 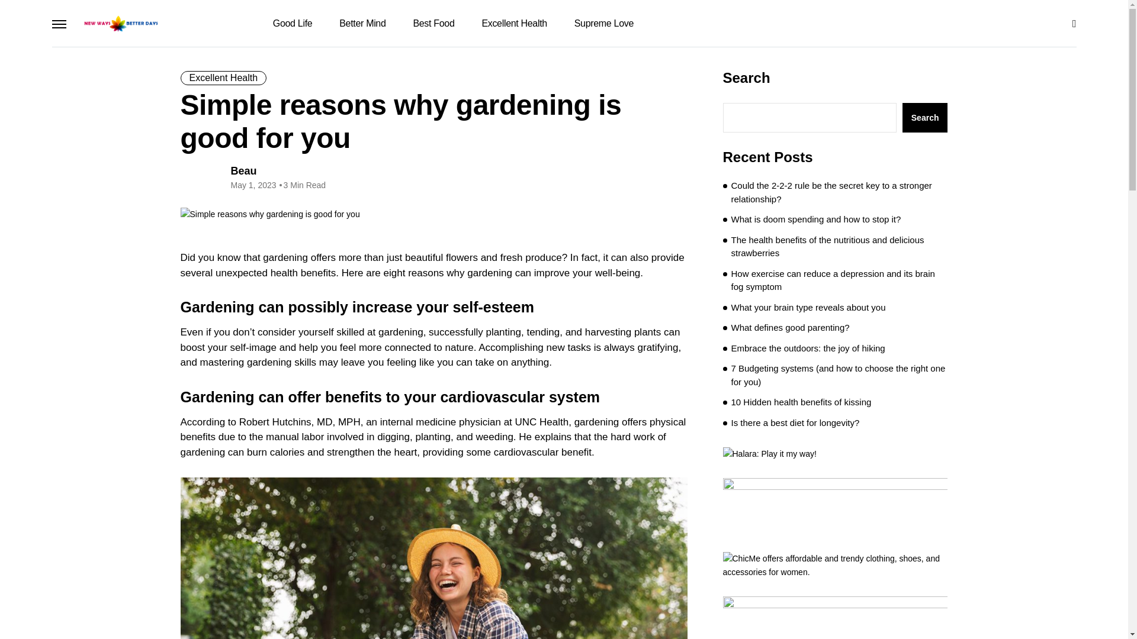 I want to click on Best Food, so click(x=433, y=24).